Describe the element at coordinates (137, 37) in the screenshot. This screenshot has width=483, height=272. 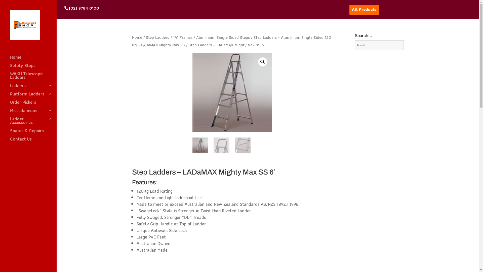
I see `Home` at that location.